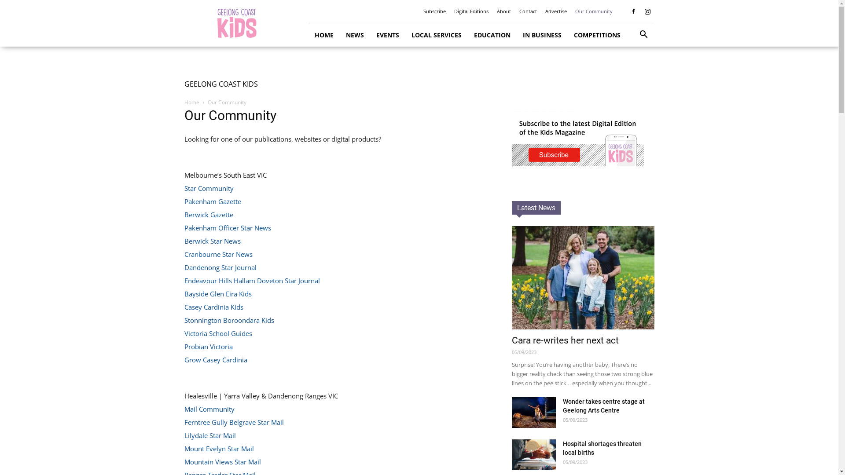 This screenshot has width=845, height=475. Describe the element at coordinates (503, 11) in the screenshot. I see `About` at that location.